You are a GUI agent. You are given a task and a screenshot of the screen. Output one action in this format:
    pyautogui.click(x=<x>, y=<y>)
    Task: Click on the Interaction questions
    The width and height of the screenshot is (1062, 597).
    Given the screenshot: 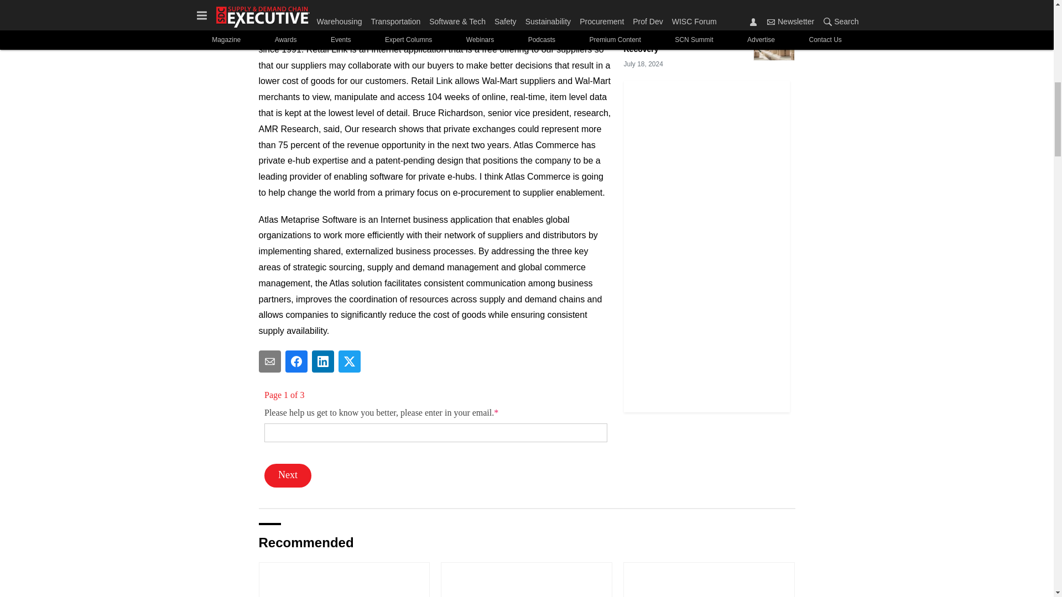 What is the action you would take?
    pyautogui.click(x=436, y=438)
    